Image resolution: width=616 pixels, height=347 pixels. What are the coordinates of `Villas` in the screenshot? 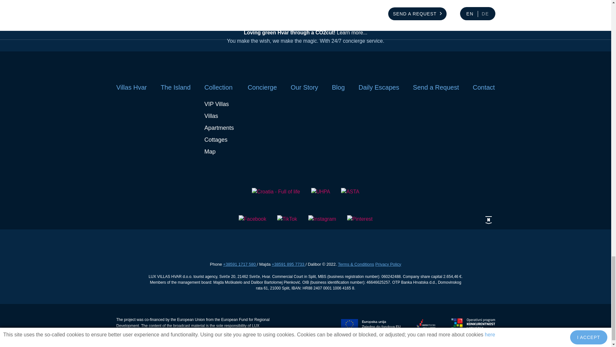 It's located at (211, 116).